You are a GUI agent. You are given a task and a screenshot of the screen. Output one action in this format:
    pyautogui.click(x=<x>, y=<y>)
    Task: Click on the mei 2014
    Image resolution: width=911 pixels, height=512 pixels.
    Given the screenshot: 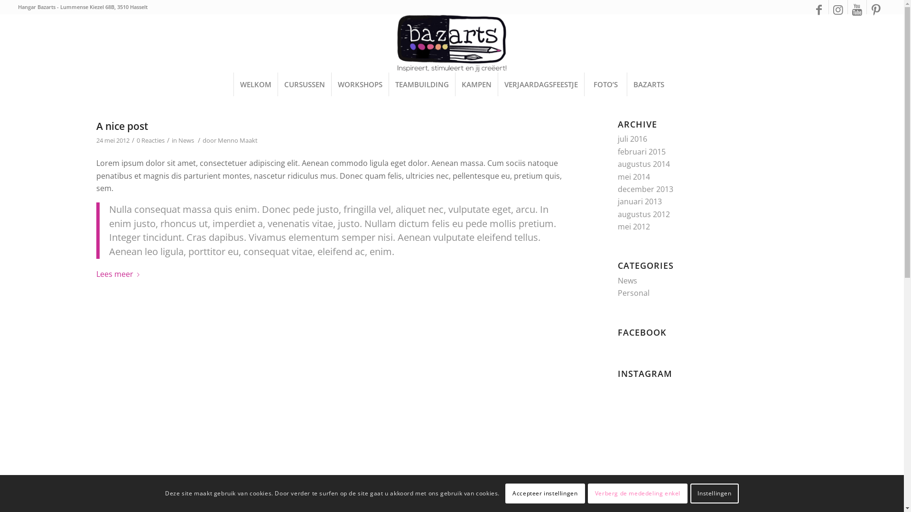 What is the action you would take?
    pyautogui.click(x=634, y=177)
    